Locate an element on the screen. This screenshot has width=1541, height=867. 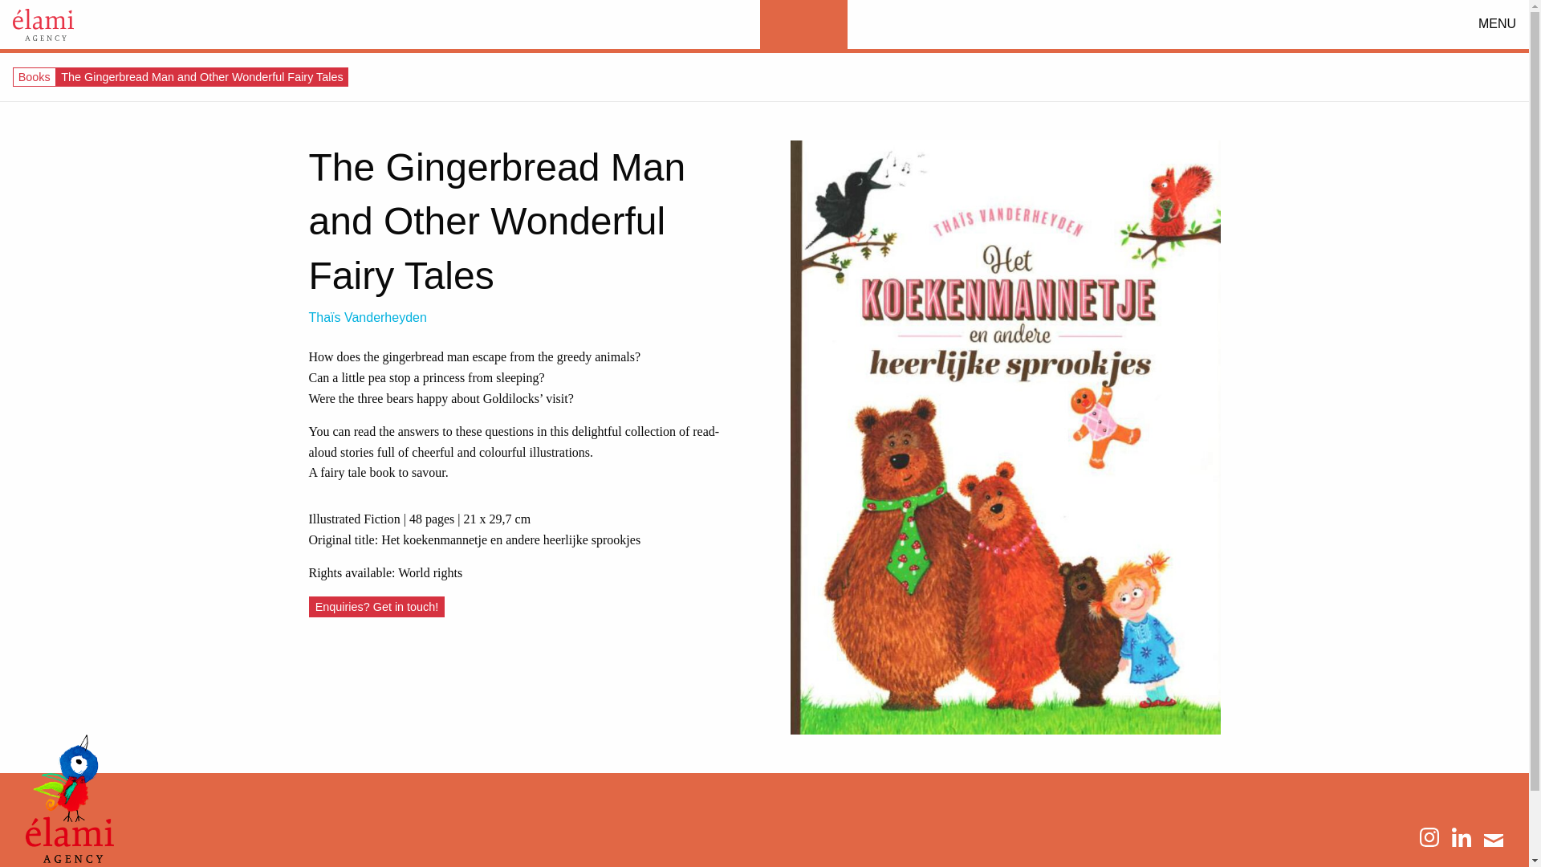
Books is located at coordinates (35, 76).